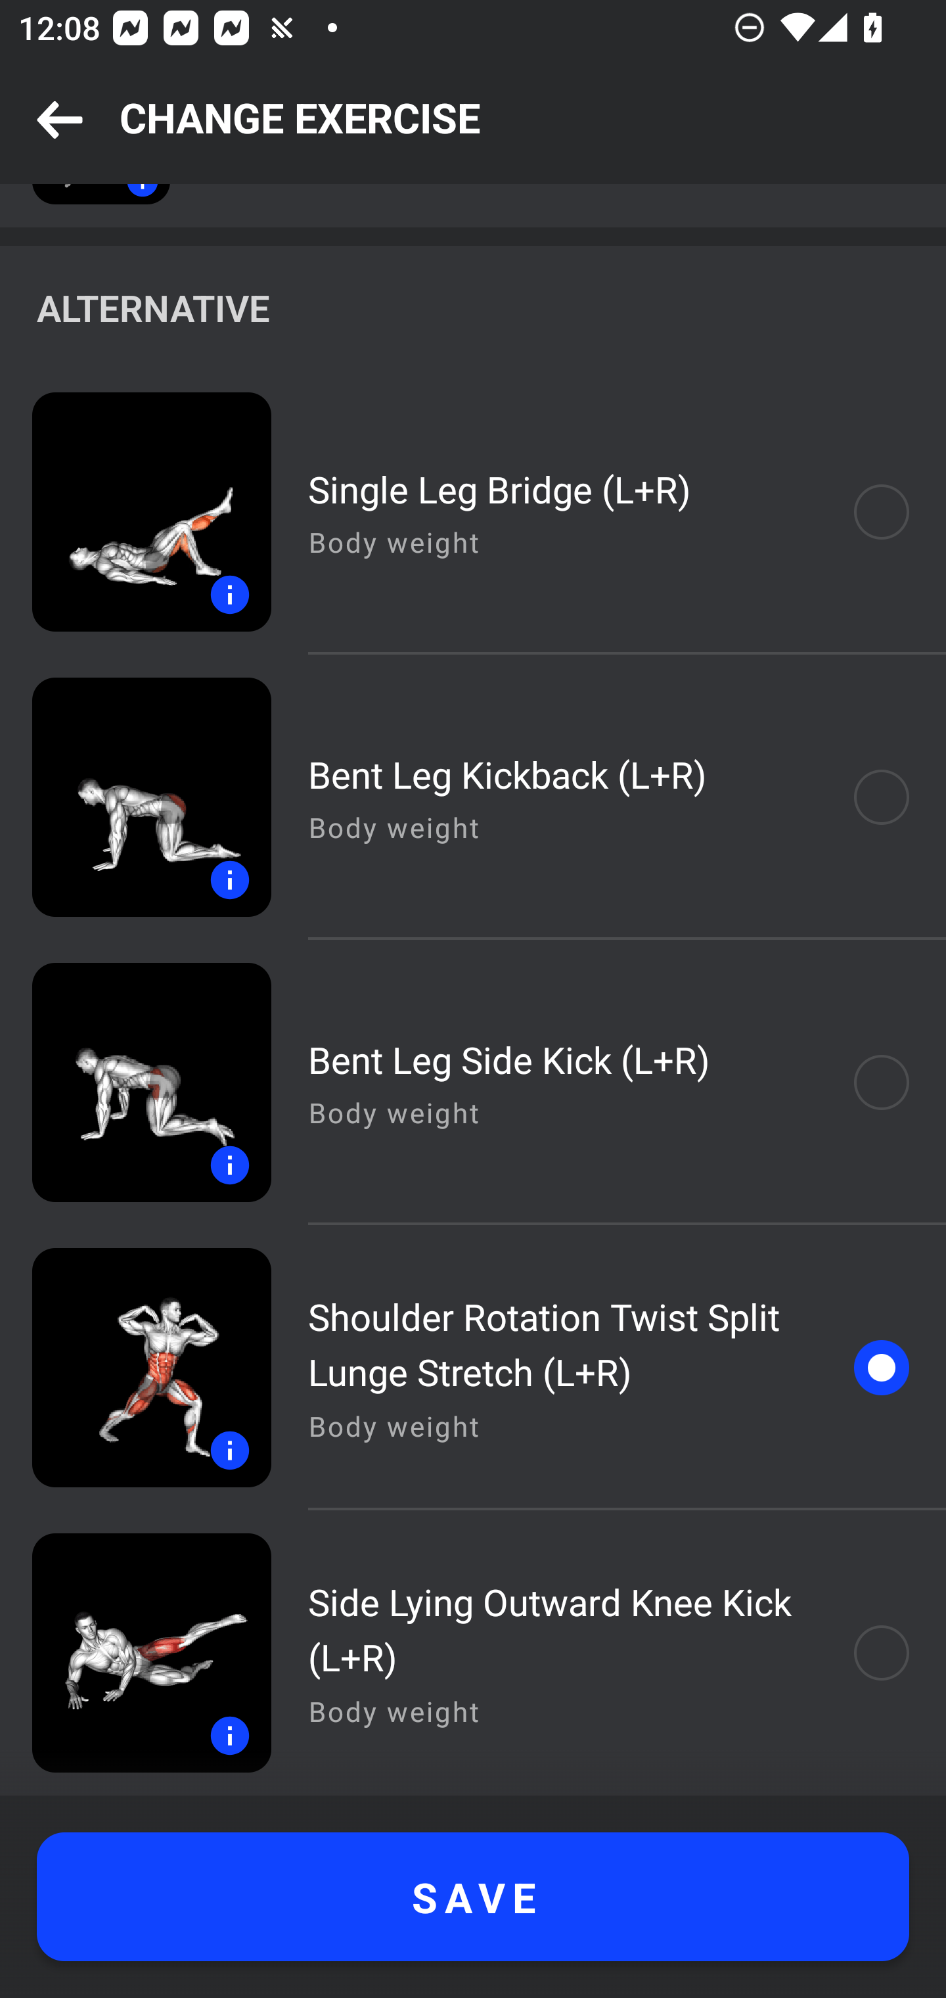 This screenshot has width=946, height=1998. What do you see at coordinates (473, 1897) in the screenshot?
I see `SAVE` at bounding box center [473, 1897].